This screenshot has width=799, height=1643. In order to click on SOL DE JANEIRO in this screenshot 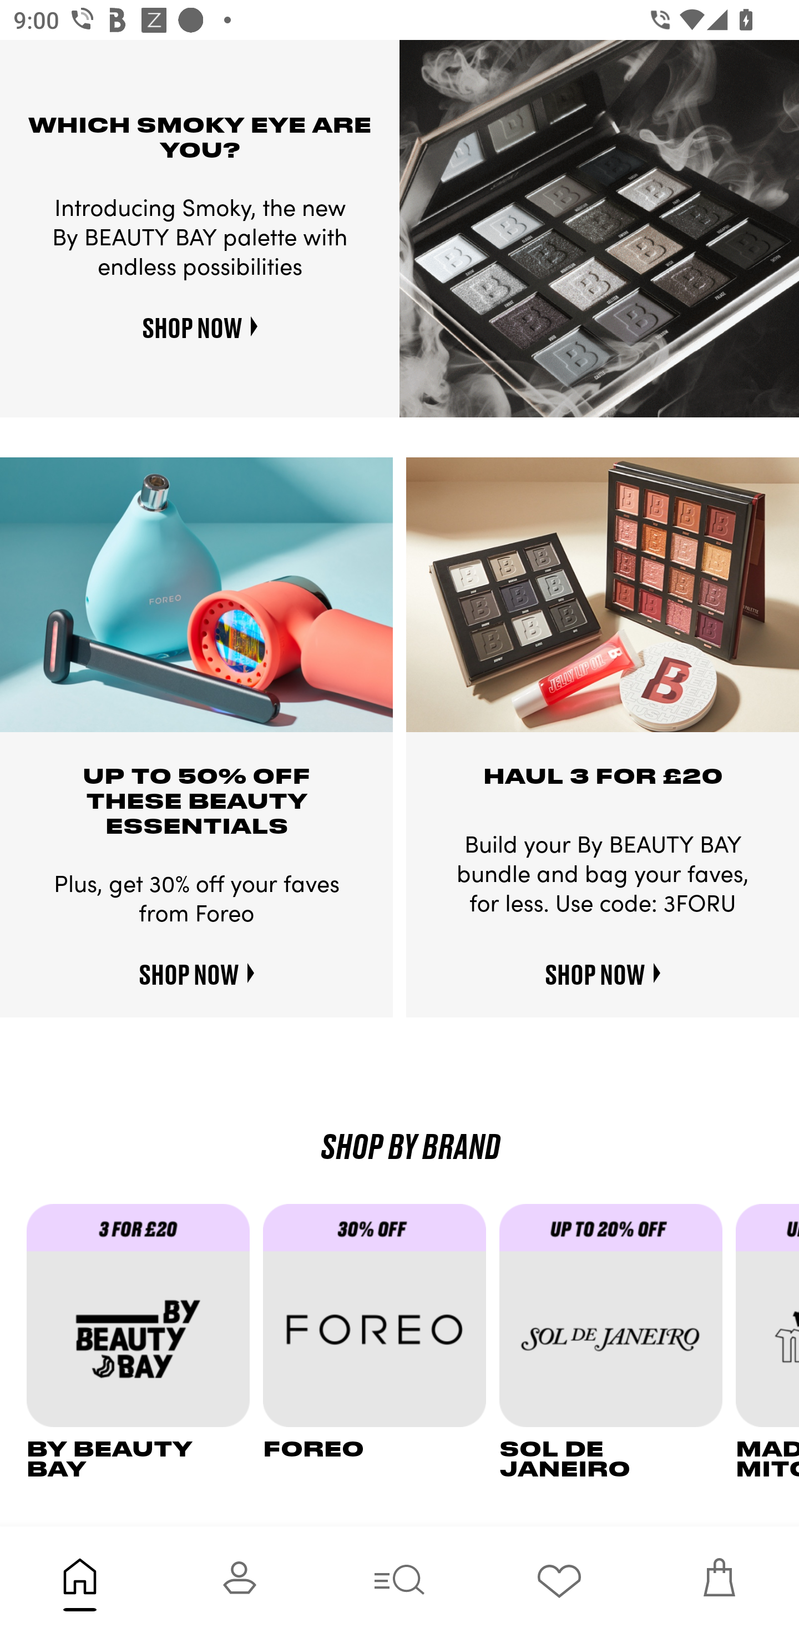, I will do `click(618, 1342)`.